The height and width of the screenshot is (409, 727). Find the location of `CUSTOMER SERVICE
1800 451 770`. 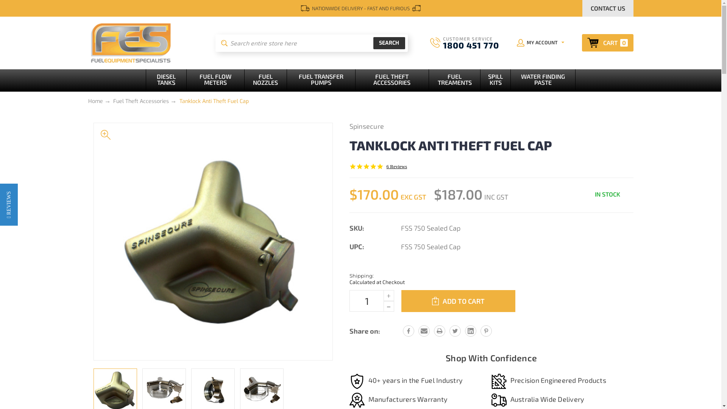

CUSTOMER SERVICE
1800 451 770 is located at coordinates (465, 43).